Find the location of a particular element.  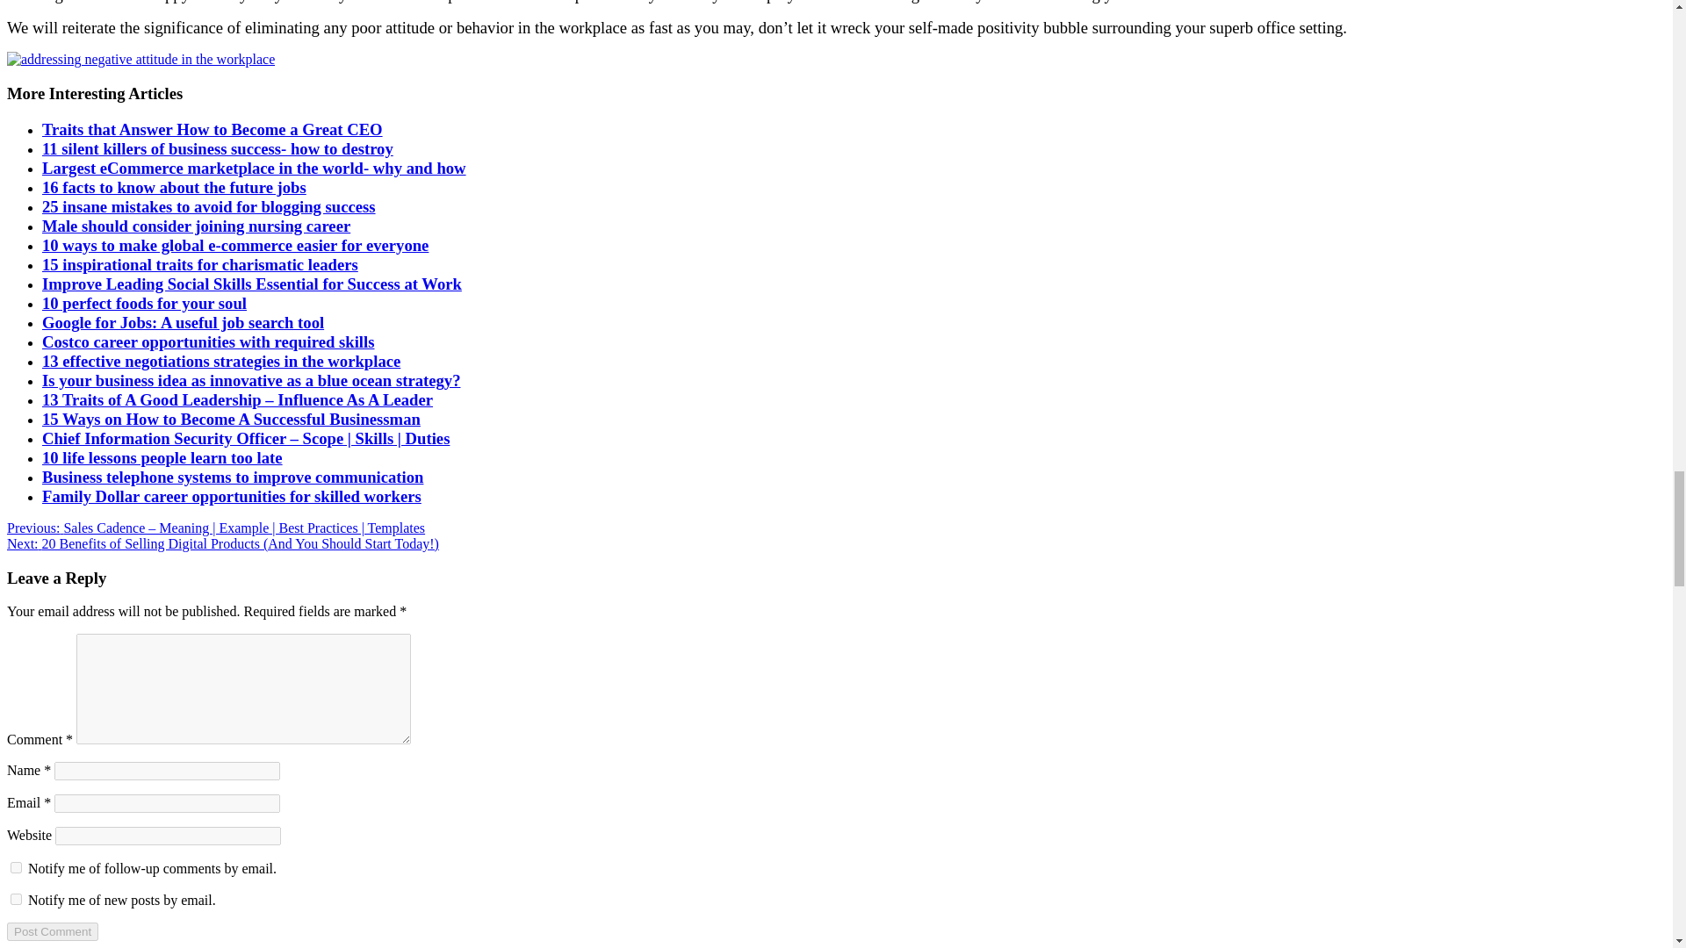

Google for Jobs: A useful job search tool is located at coordinates (183, 323).